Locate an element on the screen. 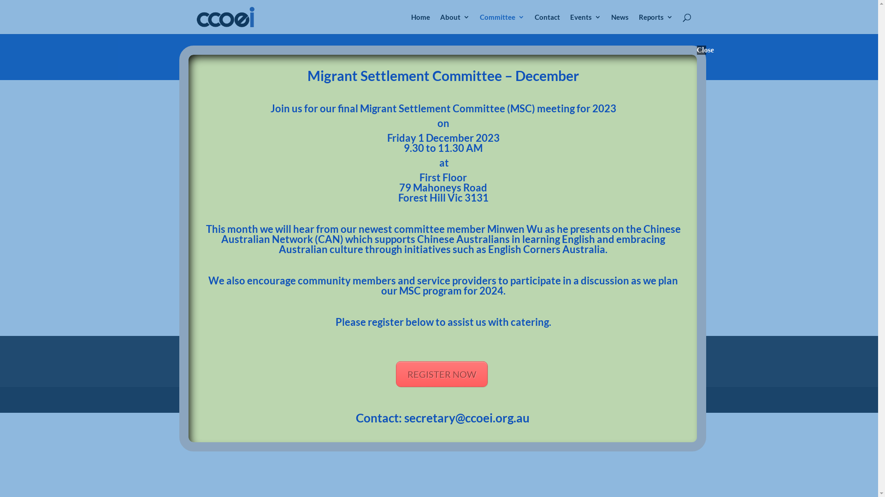 Image resolution: width=885 pixels, height=497 pixels. Newsletter is located at coordinates (467, 369).